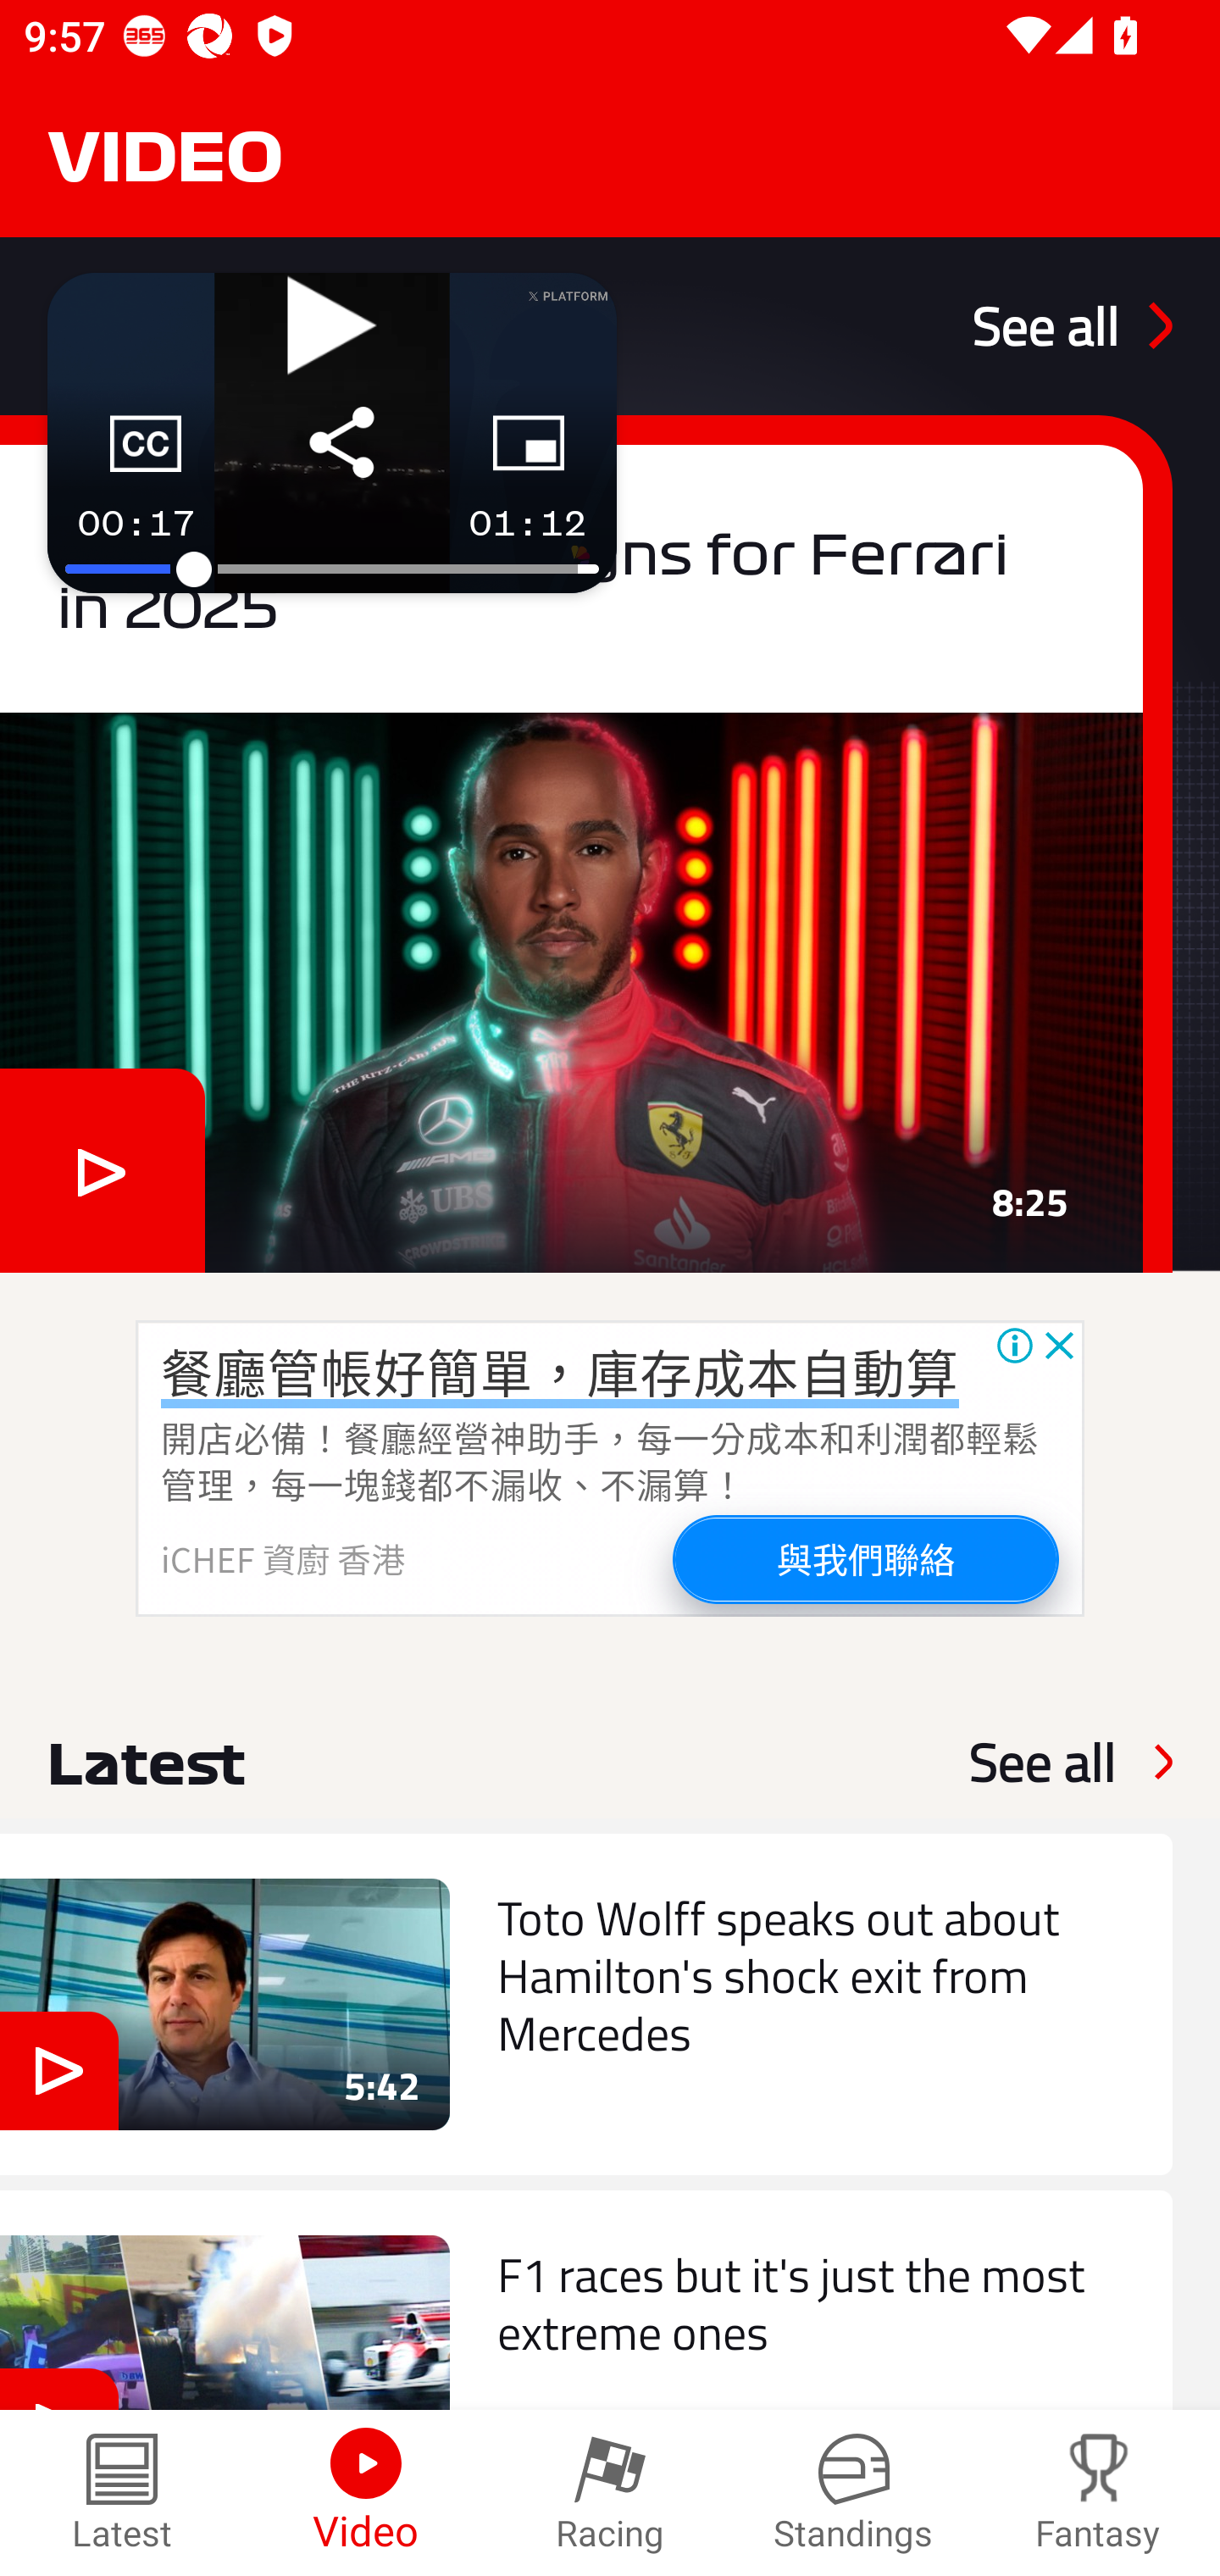 The height and width of the screenshot is (2576, 1220). I want to click on iCHEF 資廚 香港, so click(284, 1557).